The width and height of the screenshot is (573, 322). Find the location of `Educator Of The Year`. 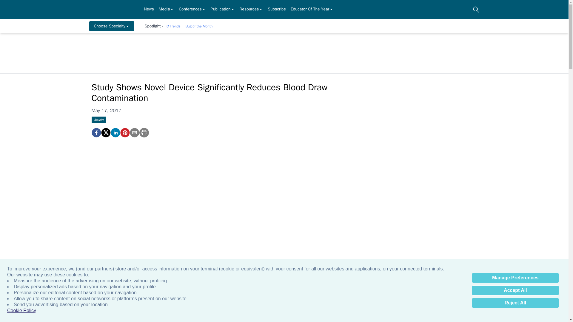

Educator Of The Year is located at coordinates (312, 10).